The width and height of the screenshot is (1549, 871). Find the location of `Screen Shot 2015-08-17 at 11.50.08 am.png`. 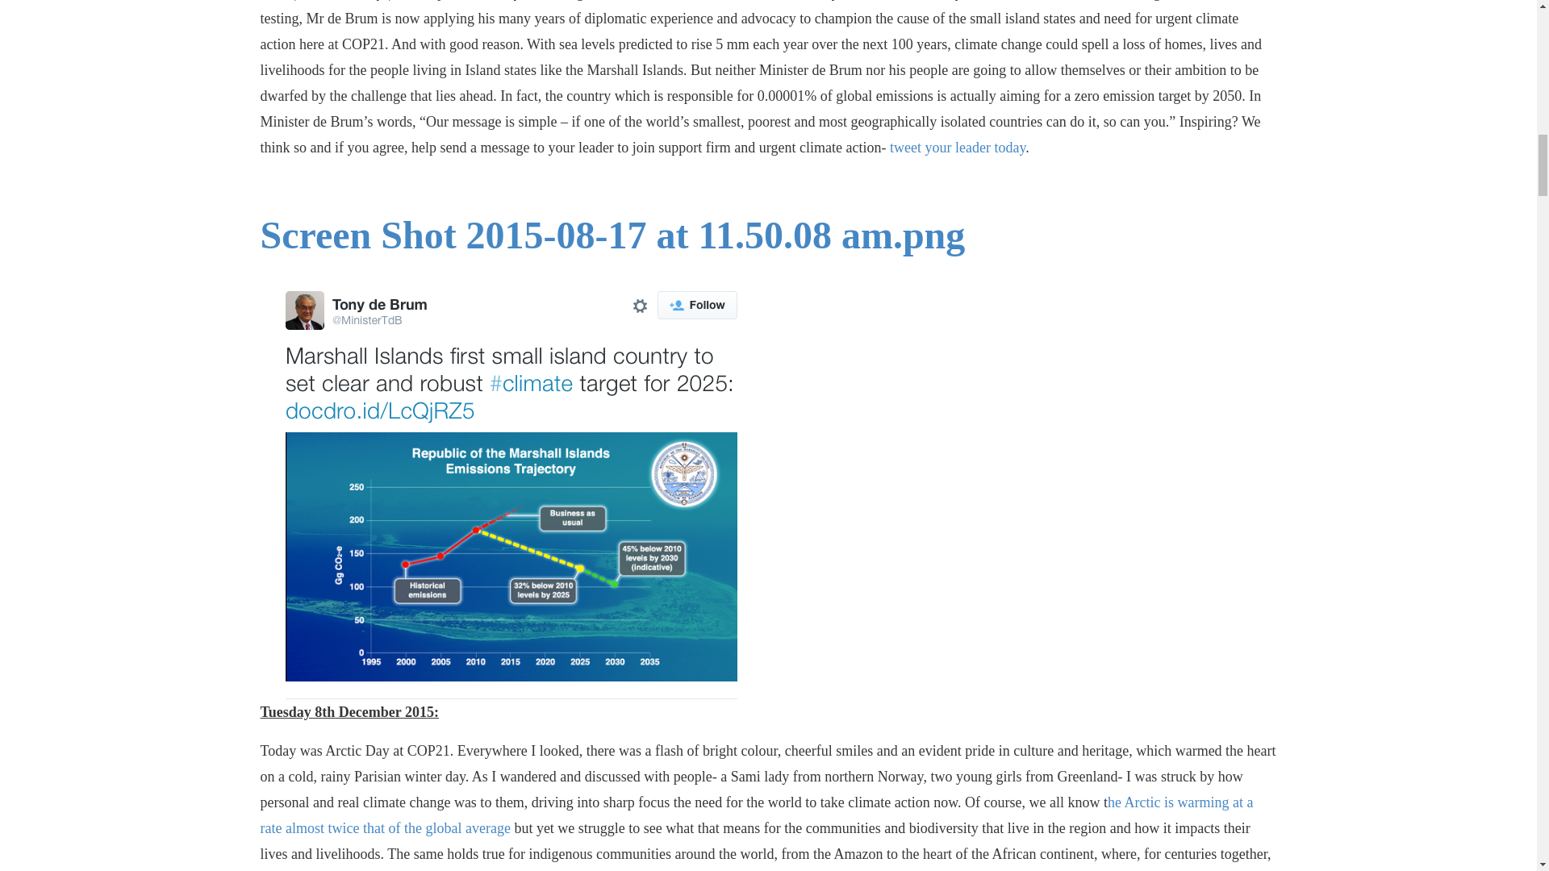

Screen Shot 2015-08-17 at 11.50.08 am.png is located at coordinates (612, 234).